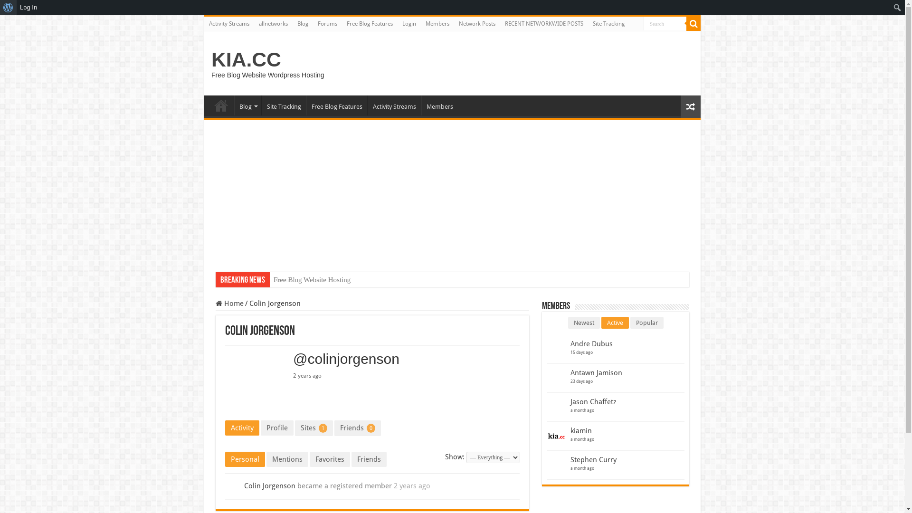 This screenshot has width=912, height=513. I want to click on Mentions, so click(287, 459).